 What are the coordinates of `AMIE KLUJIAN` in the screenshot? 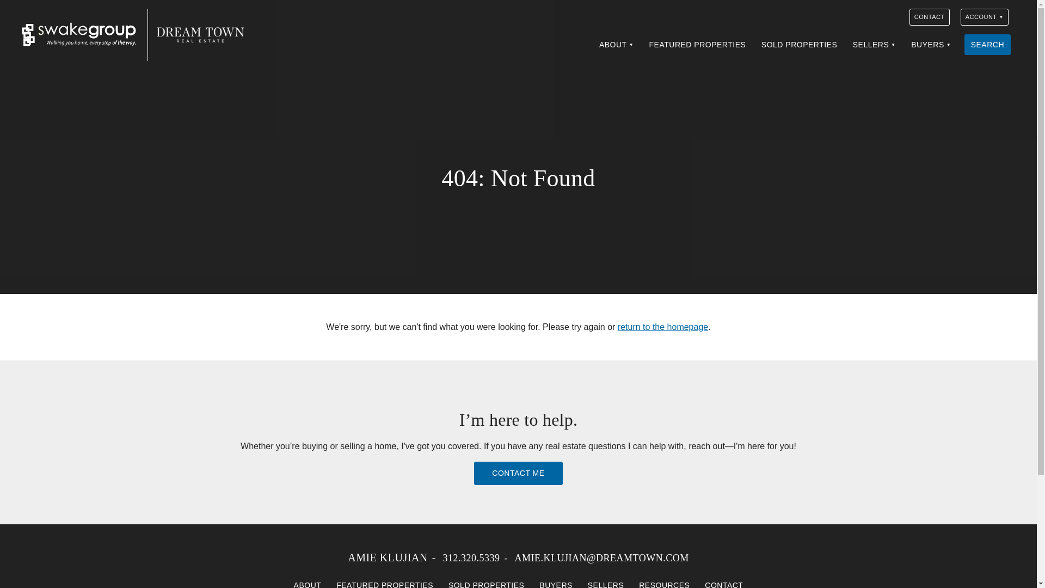 It's located at (388, 558).